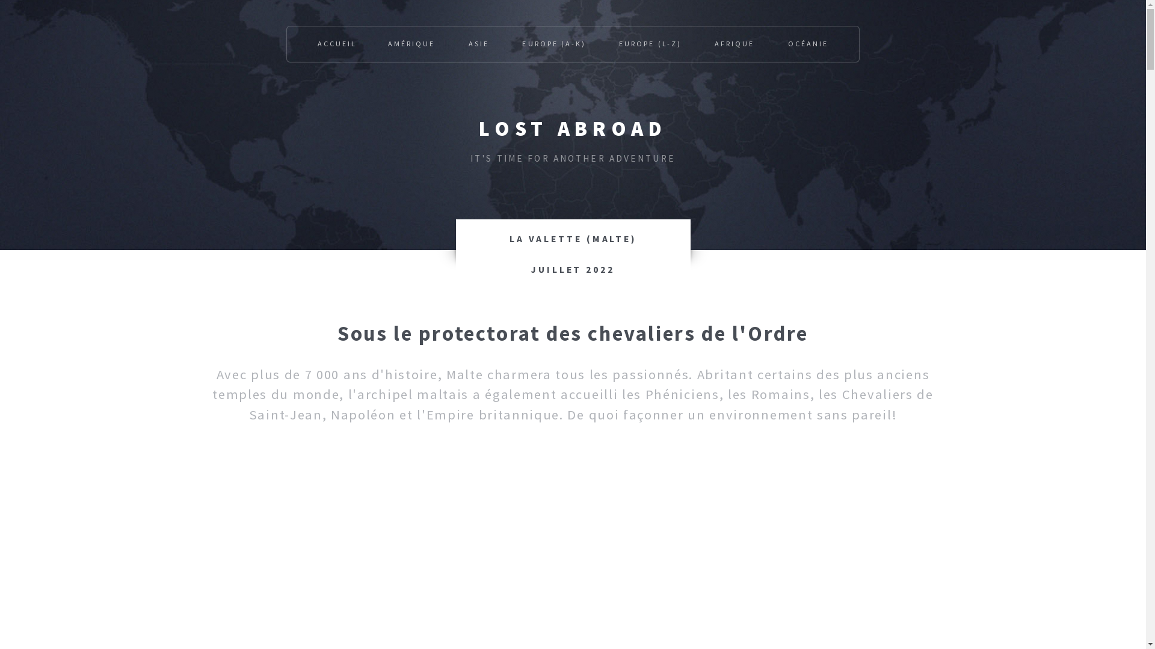 The image size is (1155, 649). What do you see at coordinates (650, 44) in the screenshot?
I see `EUROPE (L-Z)` at bounding box center [650, 44].